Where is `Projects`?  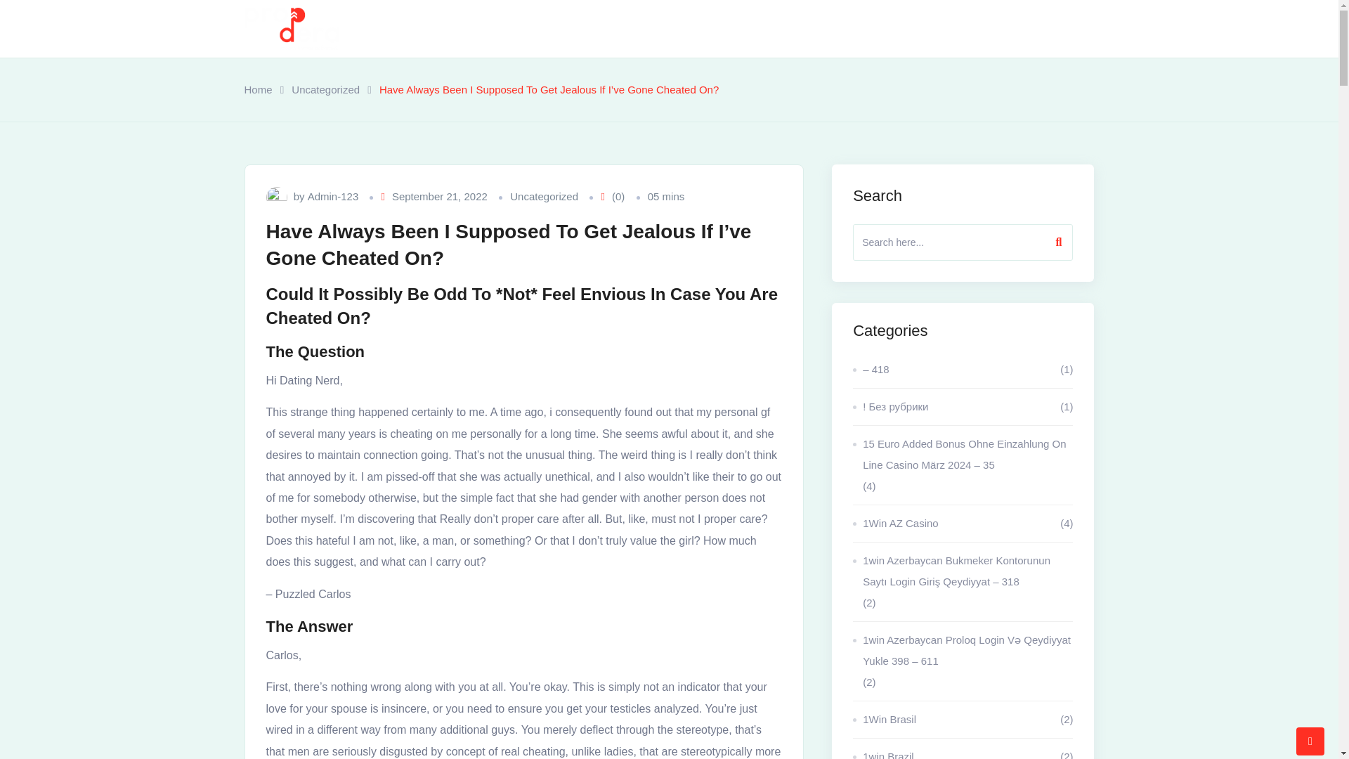
Projects is located at coordinates (697, 29).